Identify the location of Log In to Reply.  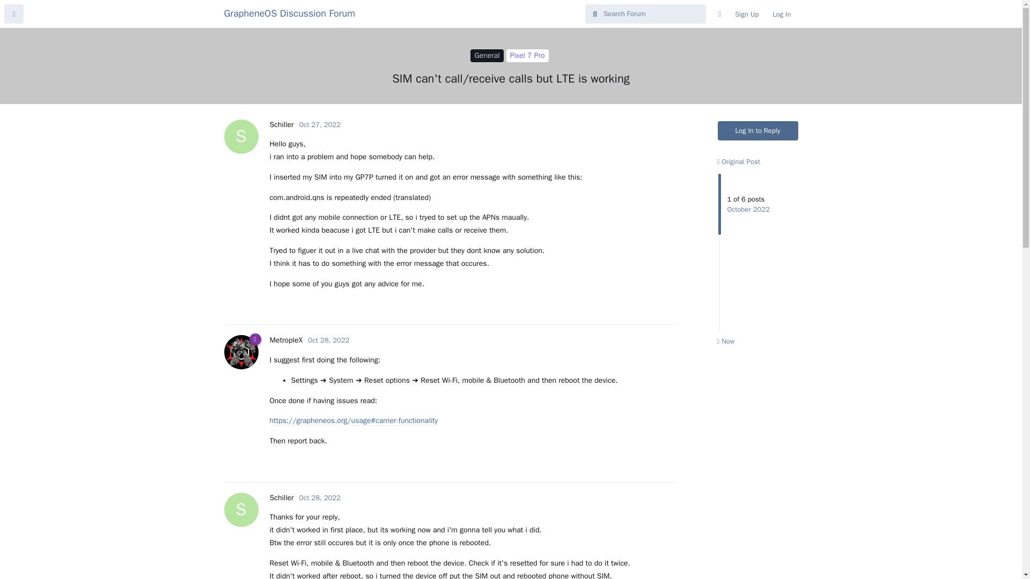
(281, 498).